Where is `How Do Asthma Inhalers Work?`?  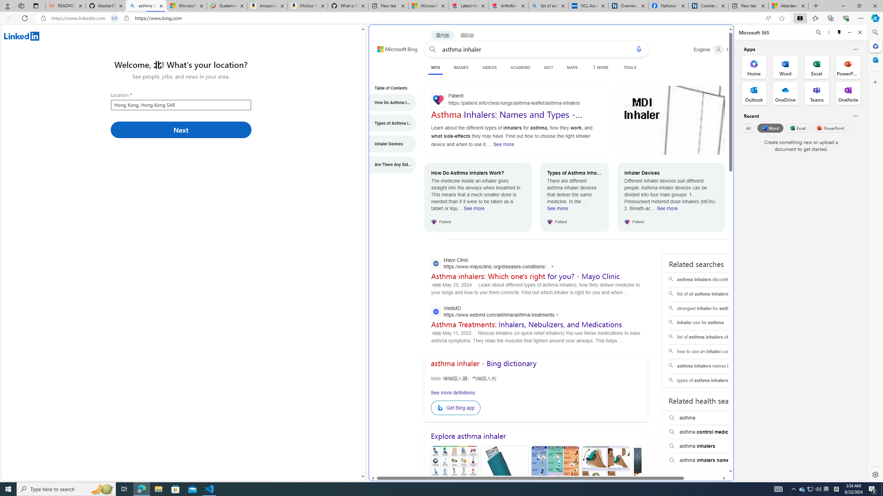
How Do Asthma Inhalers Work? is located at coordinates (389, 103).